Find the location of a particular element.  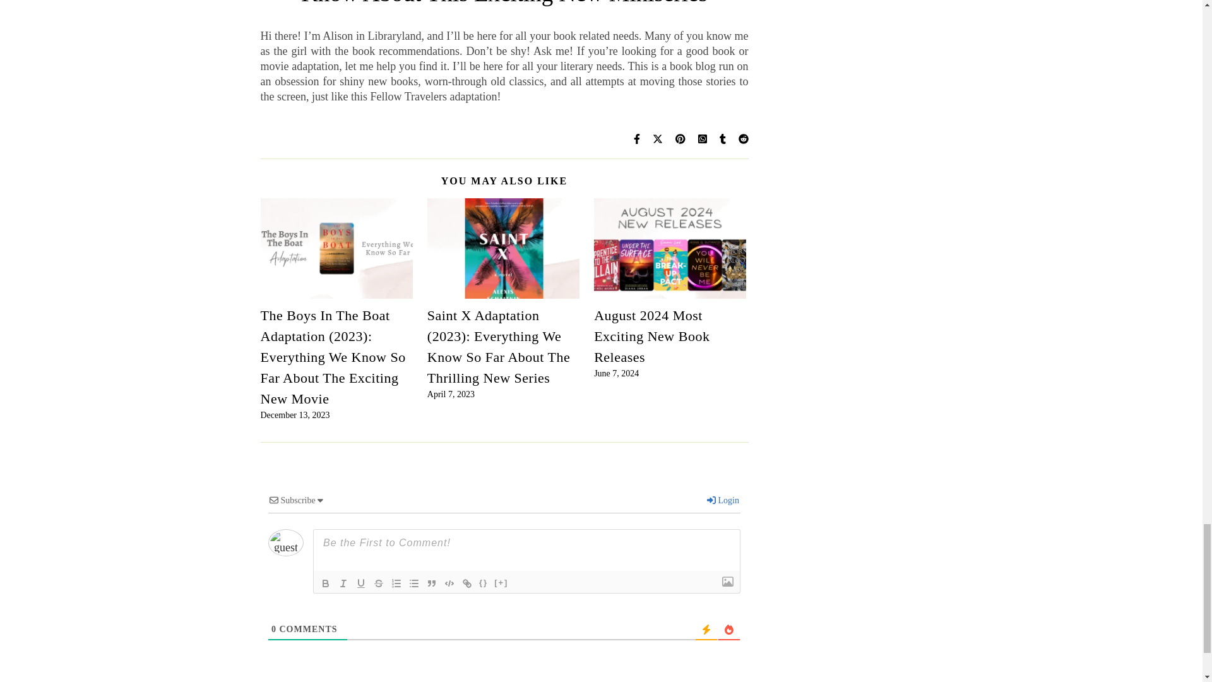

Blockquote is located at coordinates (432, 583).